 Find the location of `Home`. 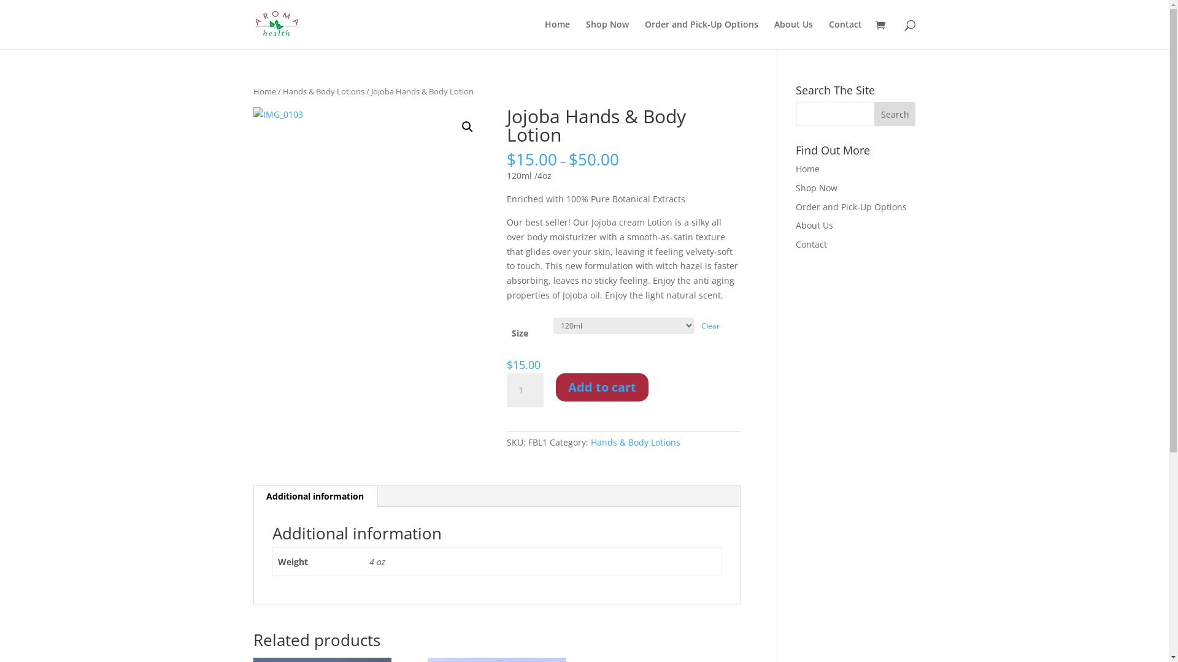

Home is located at coordinates (264, 91).